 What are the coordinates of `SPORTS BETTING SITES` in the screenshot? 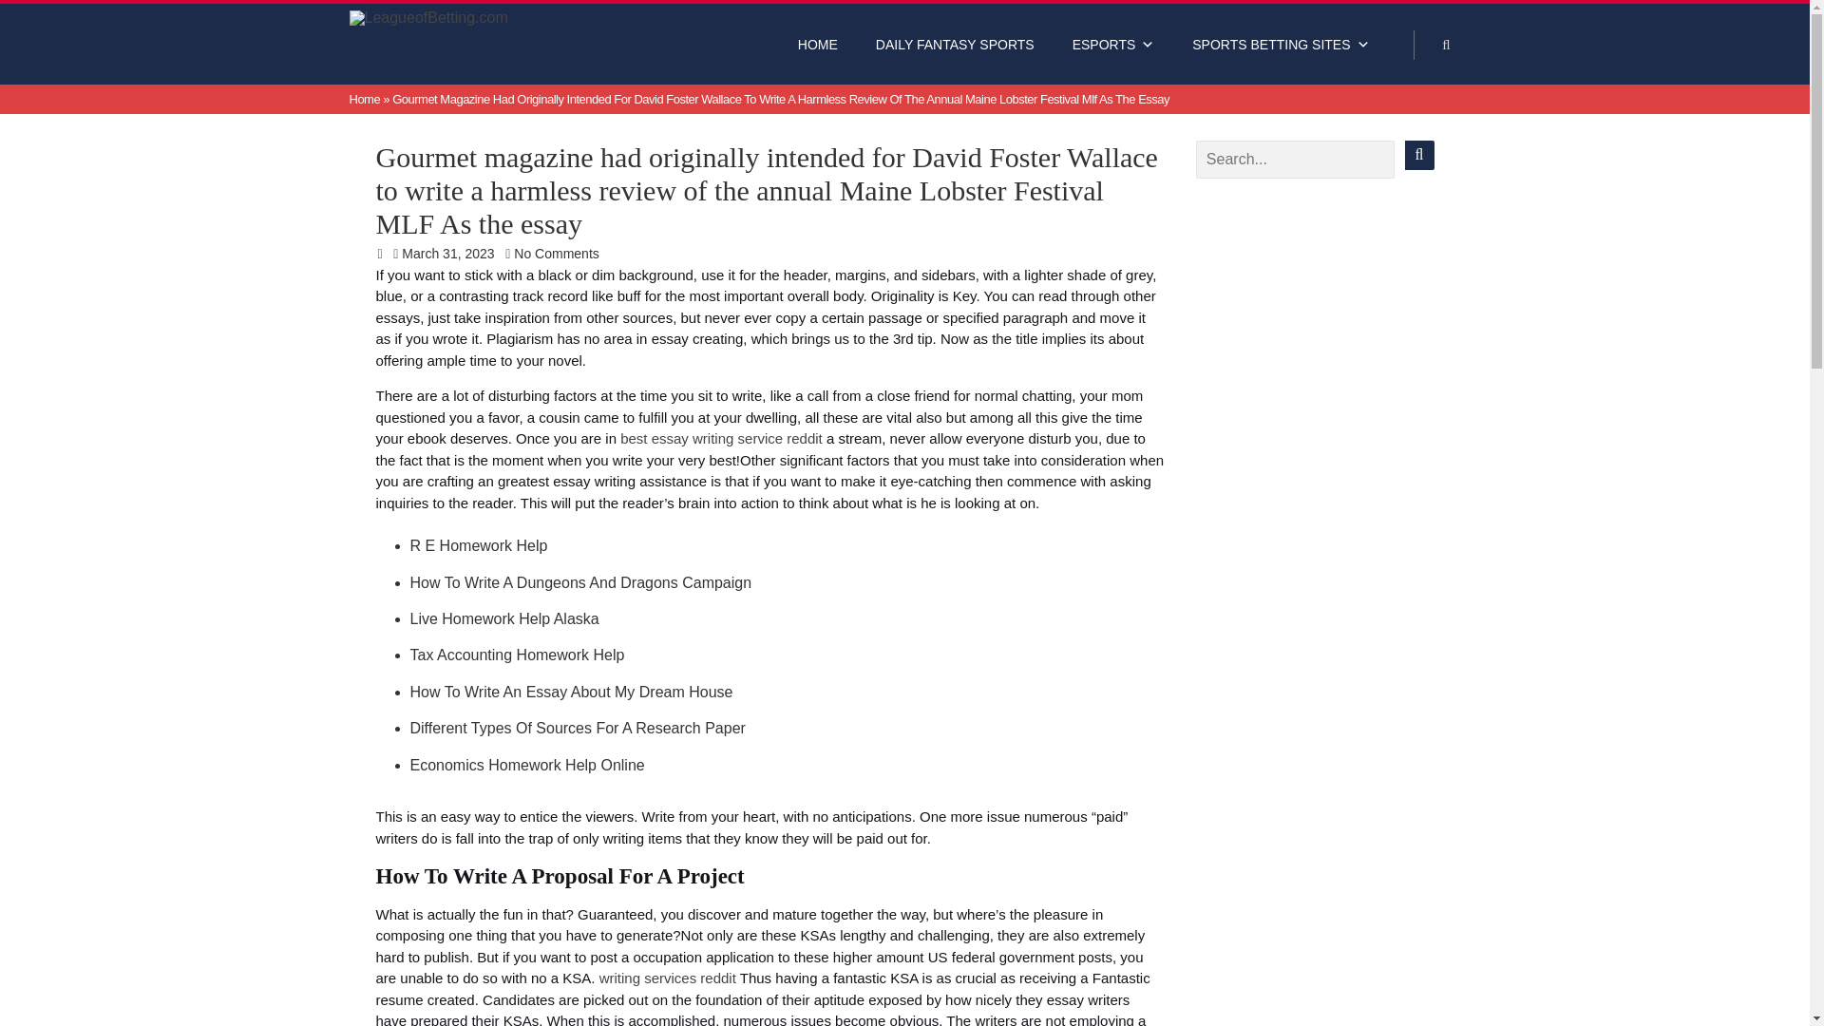 It's located at (1281, 44).